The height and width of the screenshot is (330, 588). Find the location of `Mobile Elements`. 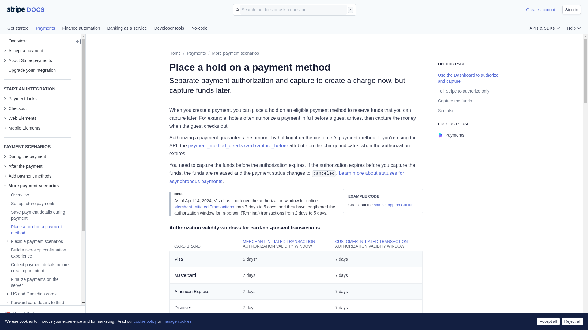

Mobile Elements is located at coordinates (22, 128).